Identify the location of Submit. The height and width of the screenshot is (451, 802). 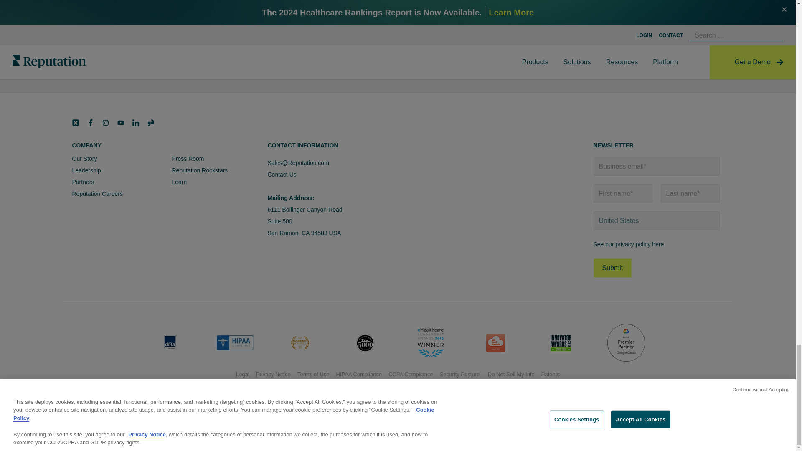
(612, 268).